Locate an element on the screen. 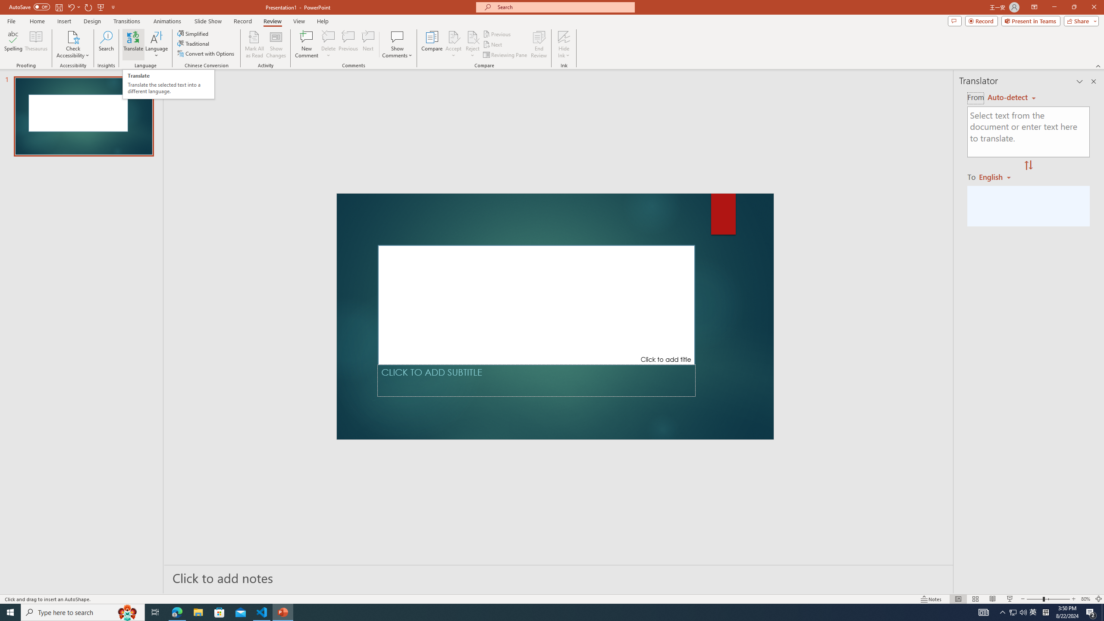 The image size is (1104, 621). Accept is located at coordinates (454, 44).